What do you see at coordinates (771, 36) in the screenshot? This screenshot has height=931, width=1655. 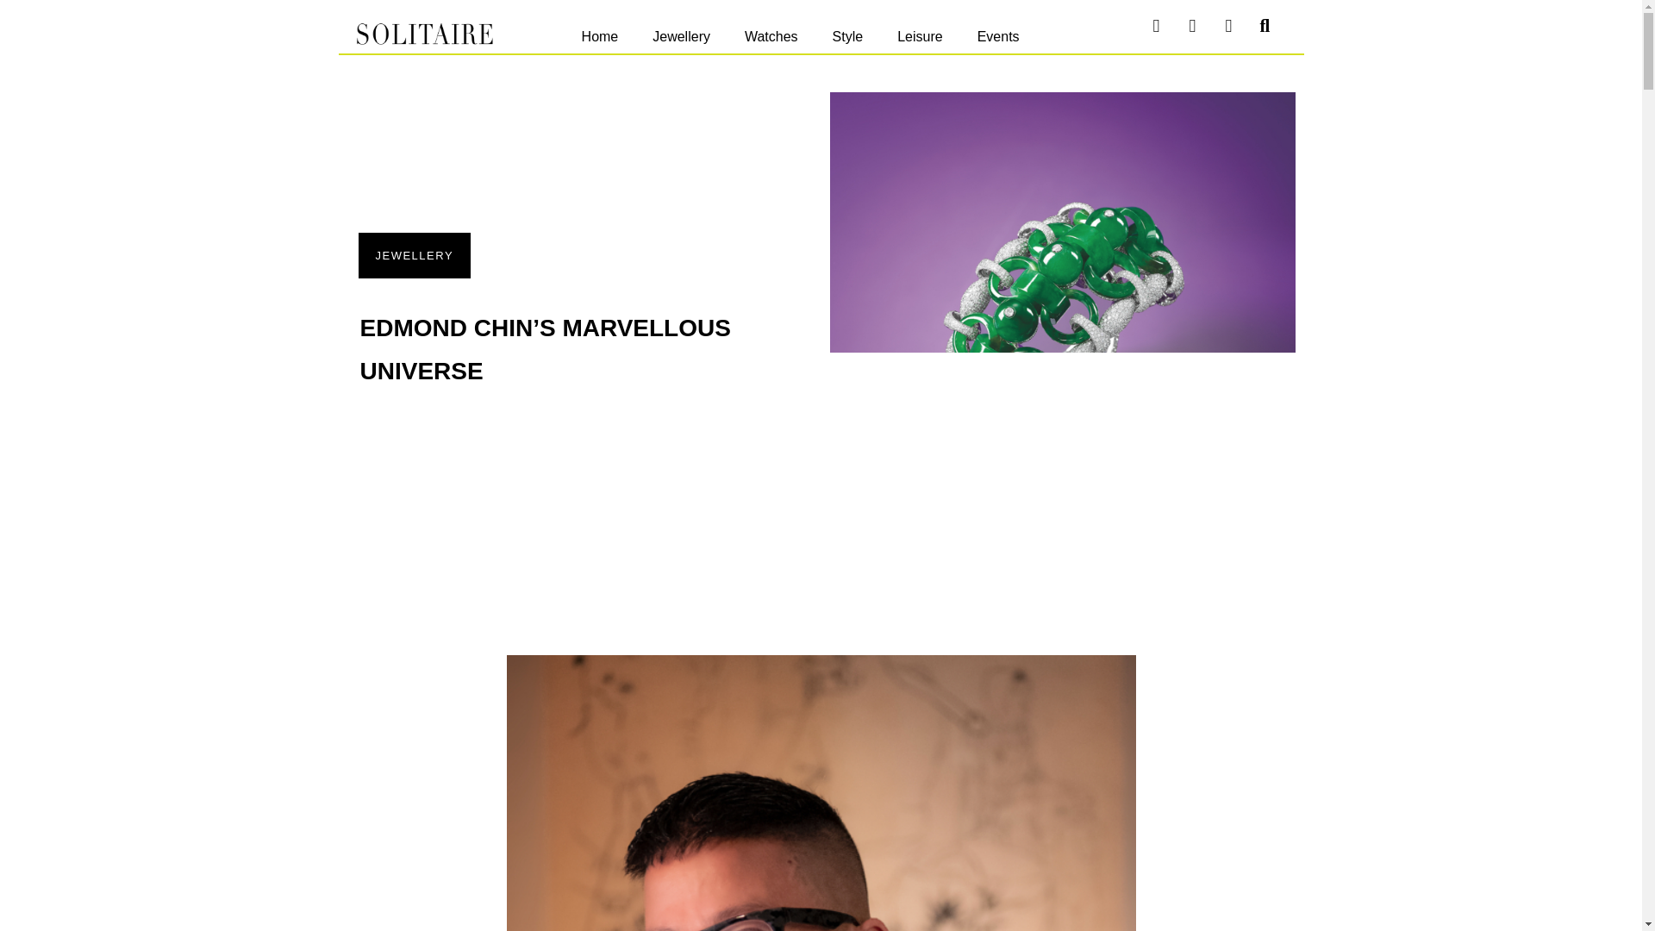 I see `Watches` at bounding box center [771, 36].